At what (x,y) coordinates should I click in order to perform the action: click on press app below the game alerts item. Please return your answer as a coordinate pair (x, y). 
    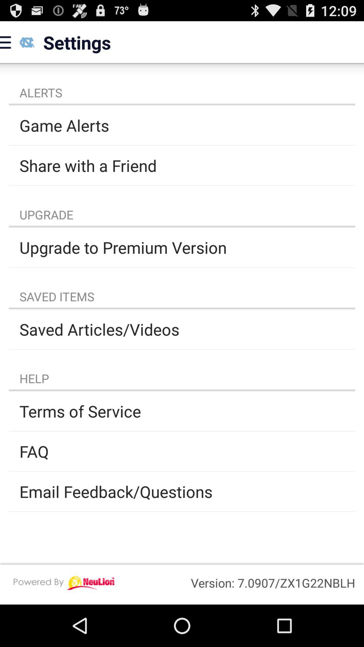
    Looking at the image, I should click on (182, 165).